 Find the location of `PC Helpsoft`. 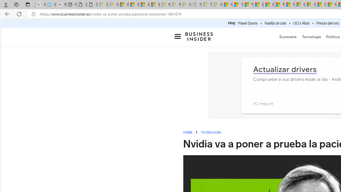

PC Helpsoft is located at coordinates (263, 103).